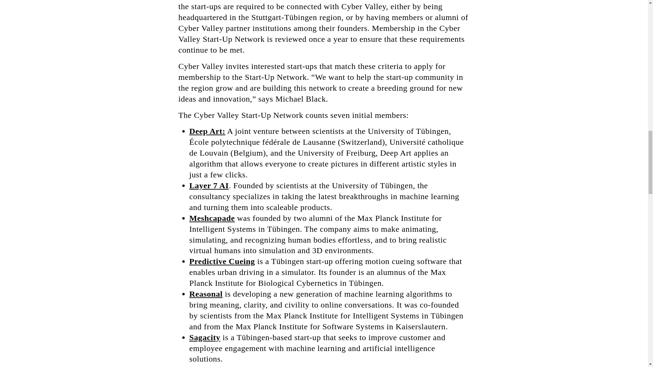  What do you see at coordinates (212, 218) in the screenshot?
I see `Meshcapade` at bounding box center [212, 218].